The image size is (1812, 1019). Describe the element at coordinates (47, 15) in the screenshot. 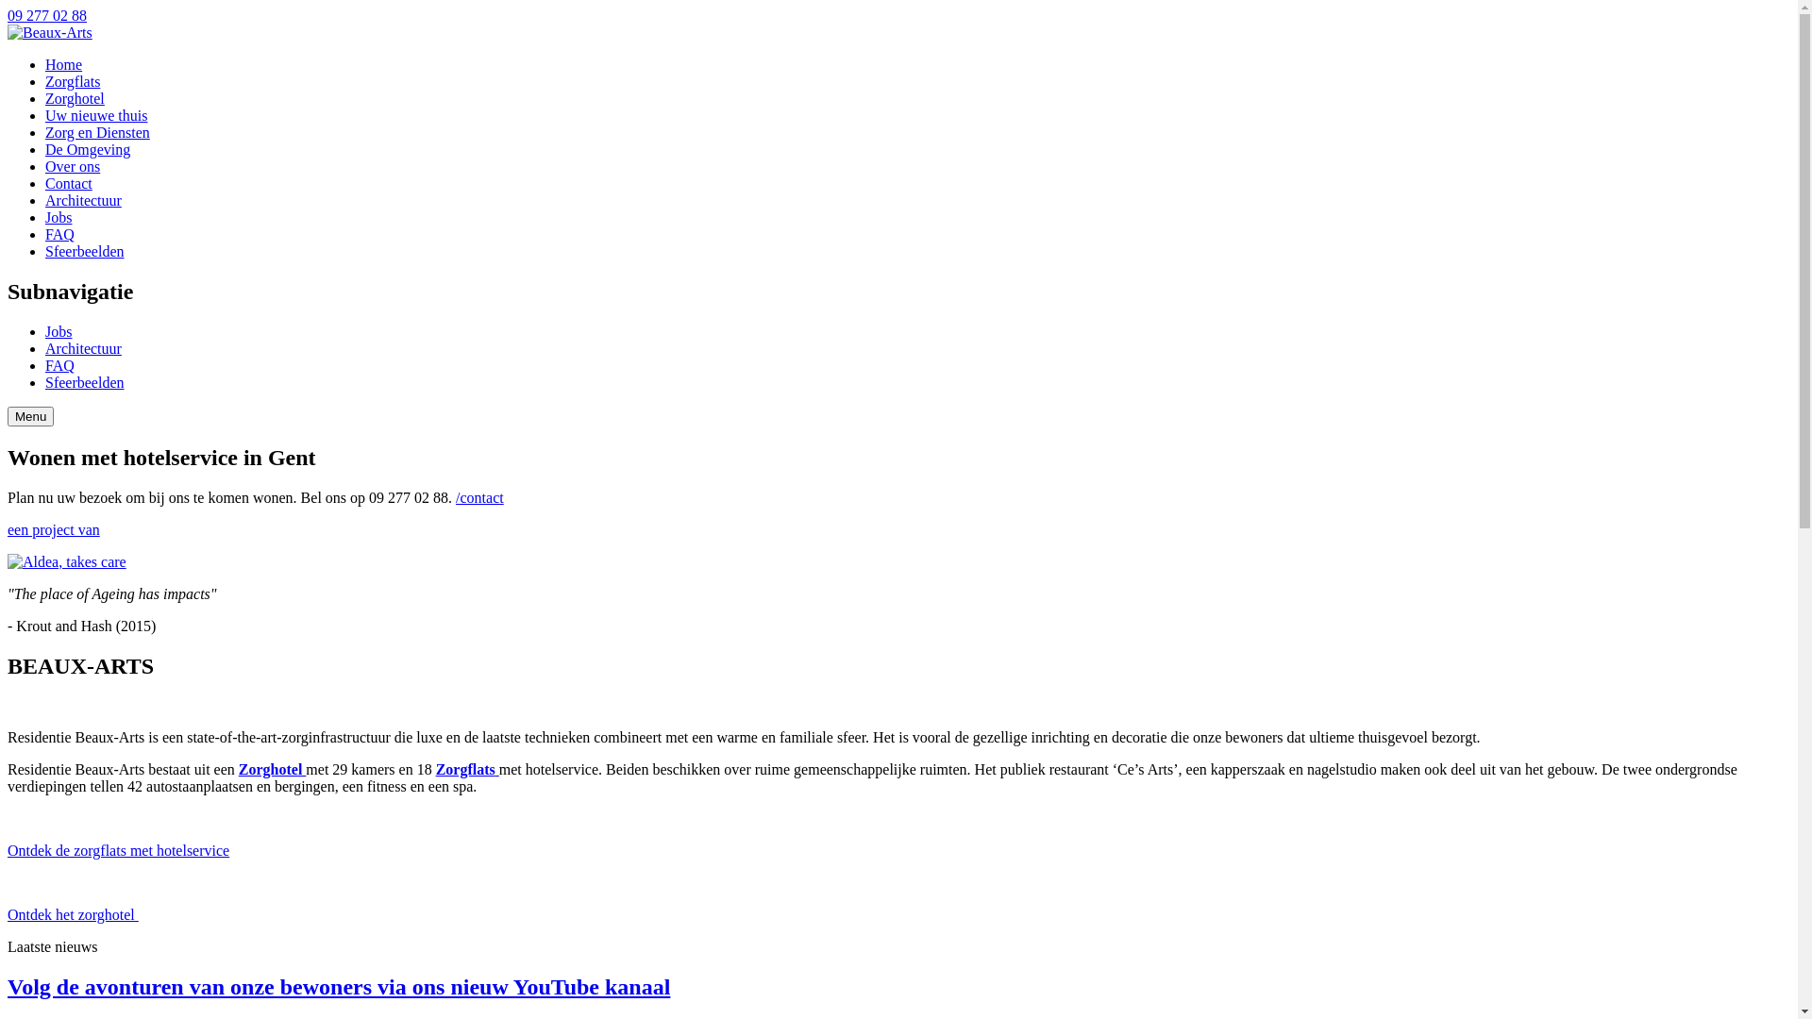

I see `09 277 02 88` at that location.